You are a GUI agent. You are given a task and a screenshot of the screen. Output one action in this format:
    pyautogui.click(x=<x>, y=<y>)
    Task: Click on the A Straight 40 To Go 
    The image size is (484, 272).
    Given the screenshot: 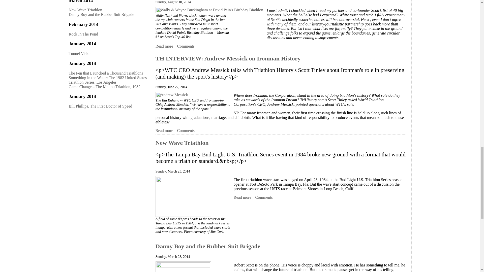 What is the action you would take?
    pyautogui.click(x=164, y=46)
    